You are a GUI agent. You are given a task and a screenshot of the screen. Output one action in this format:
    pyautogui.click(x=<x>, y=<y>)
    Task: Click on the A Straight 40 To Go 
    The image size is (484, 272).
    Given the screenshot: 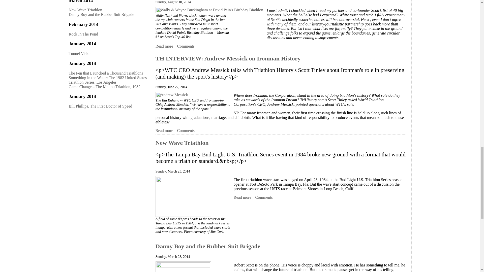 What is the action you would take?
    pyautogui.click(x=164, y=46)
    